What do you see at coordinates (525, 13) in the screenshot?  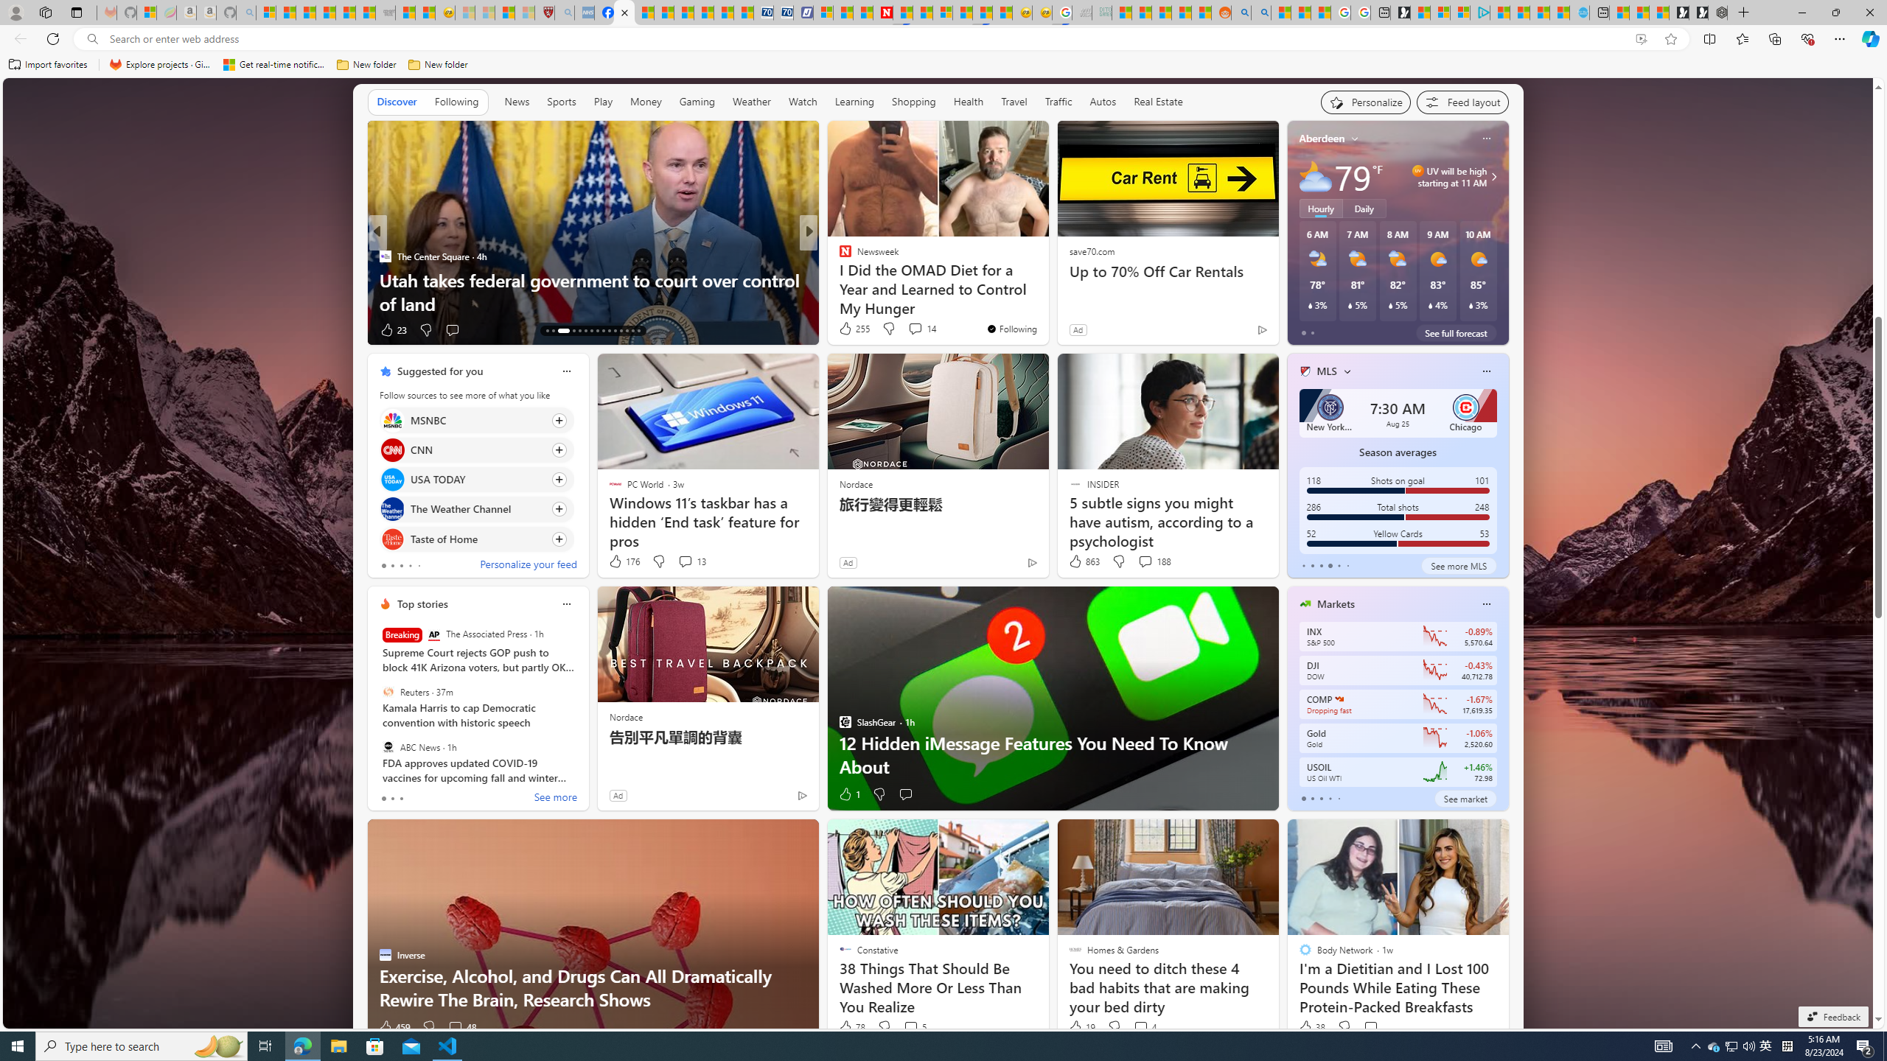 I see `12 Popular Science Lies that Must be Corrected - Sleeping` at bounding box center [525, 13].